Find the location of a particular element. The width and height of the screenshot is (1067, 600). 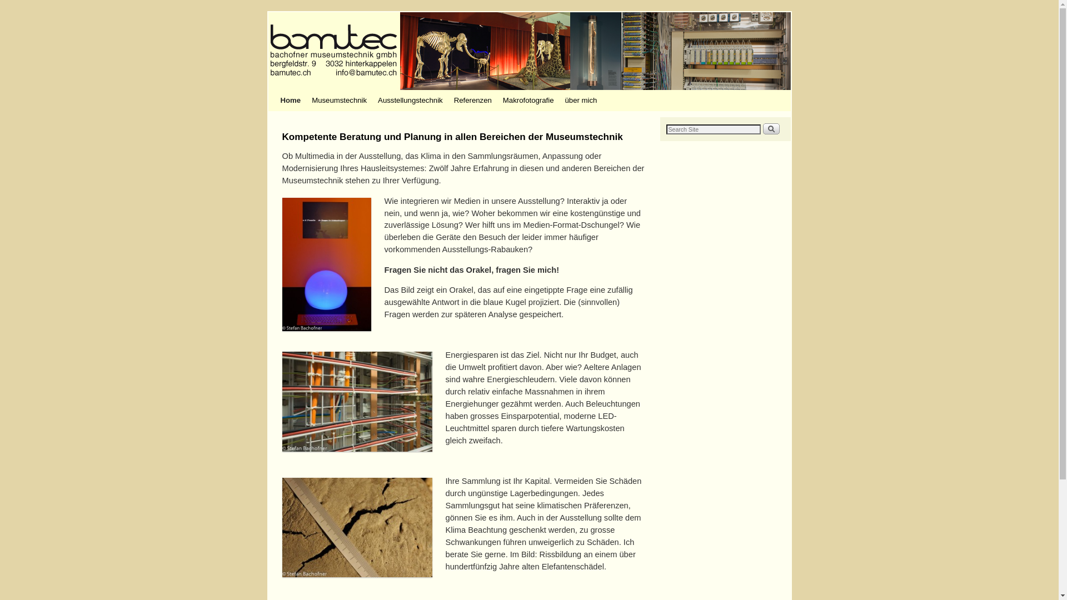

Makrofotografie is located at coordinates (528, 101).